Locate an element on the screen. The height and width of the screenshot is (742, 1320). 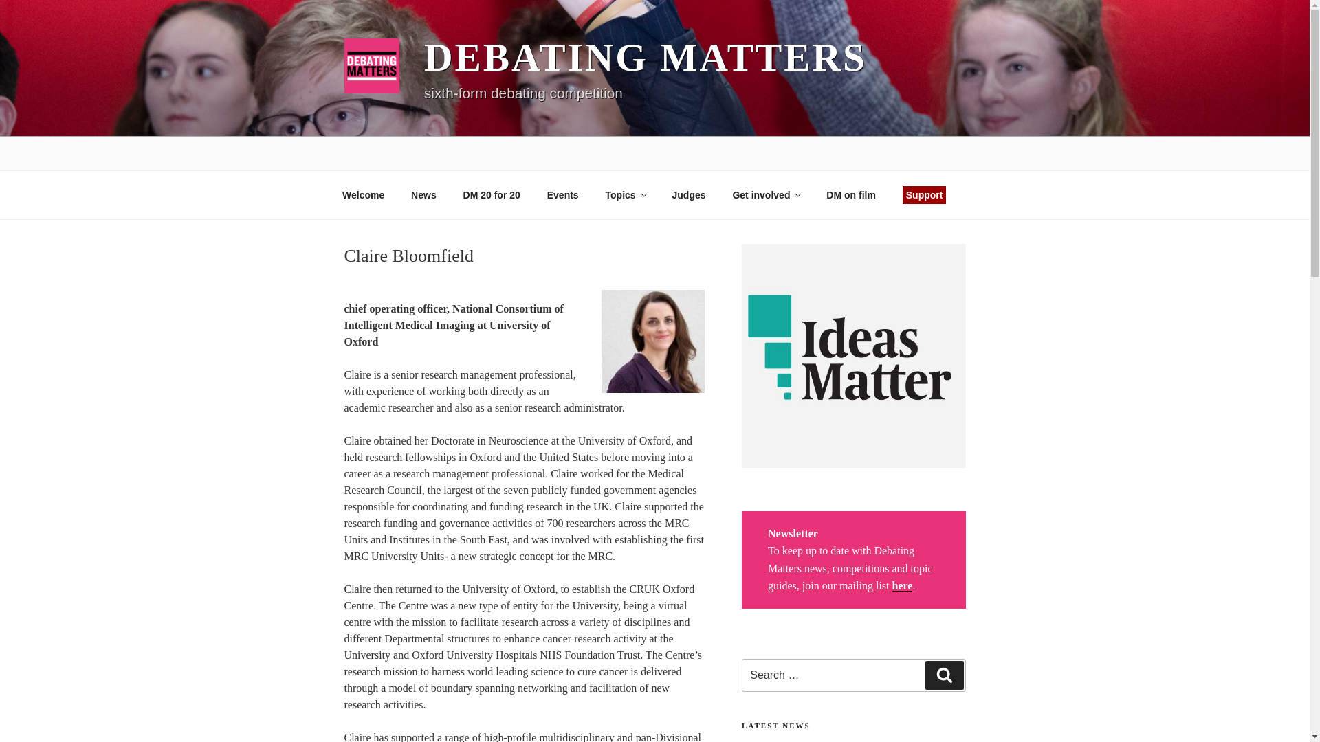
News is located at coordinates (423, 195).